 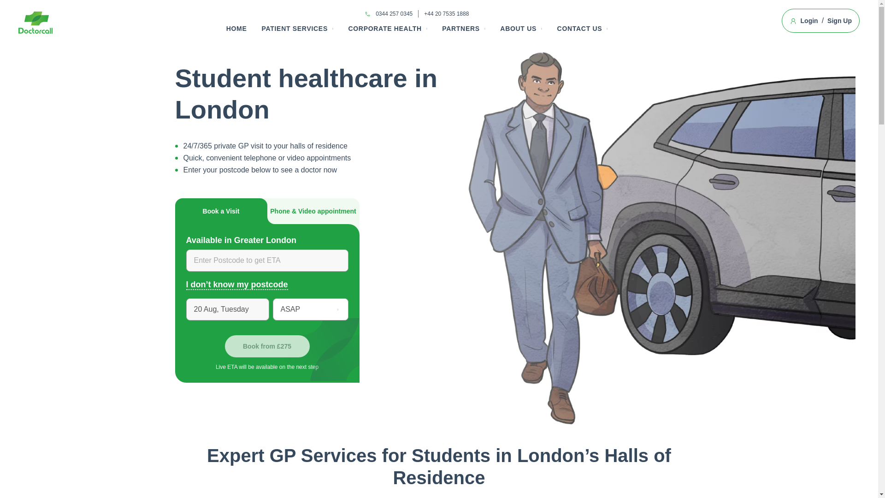 What do you see at coordinates (236, 29) in the screenshot?
I see `HOME` at bounding box center [236, 29].